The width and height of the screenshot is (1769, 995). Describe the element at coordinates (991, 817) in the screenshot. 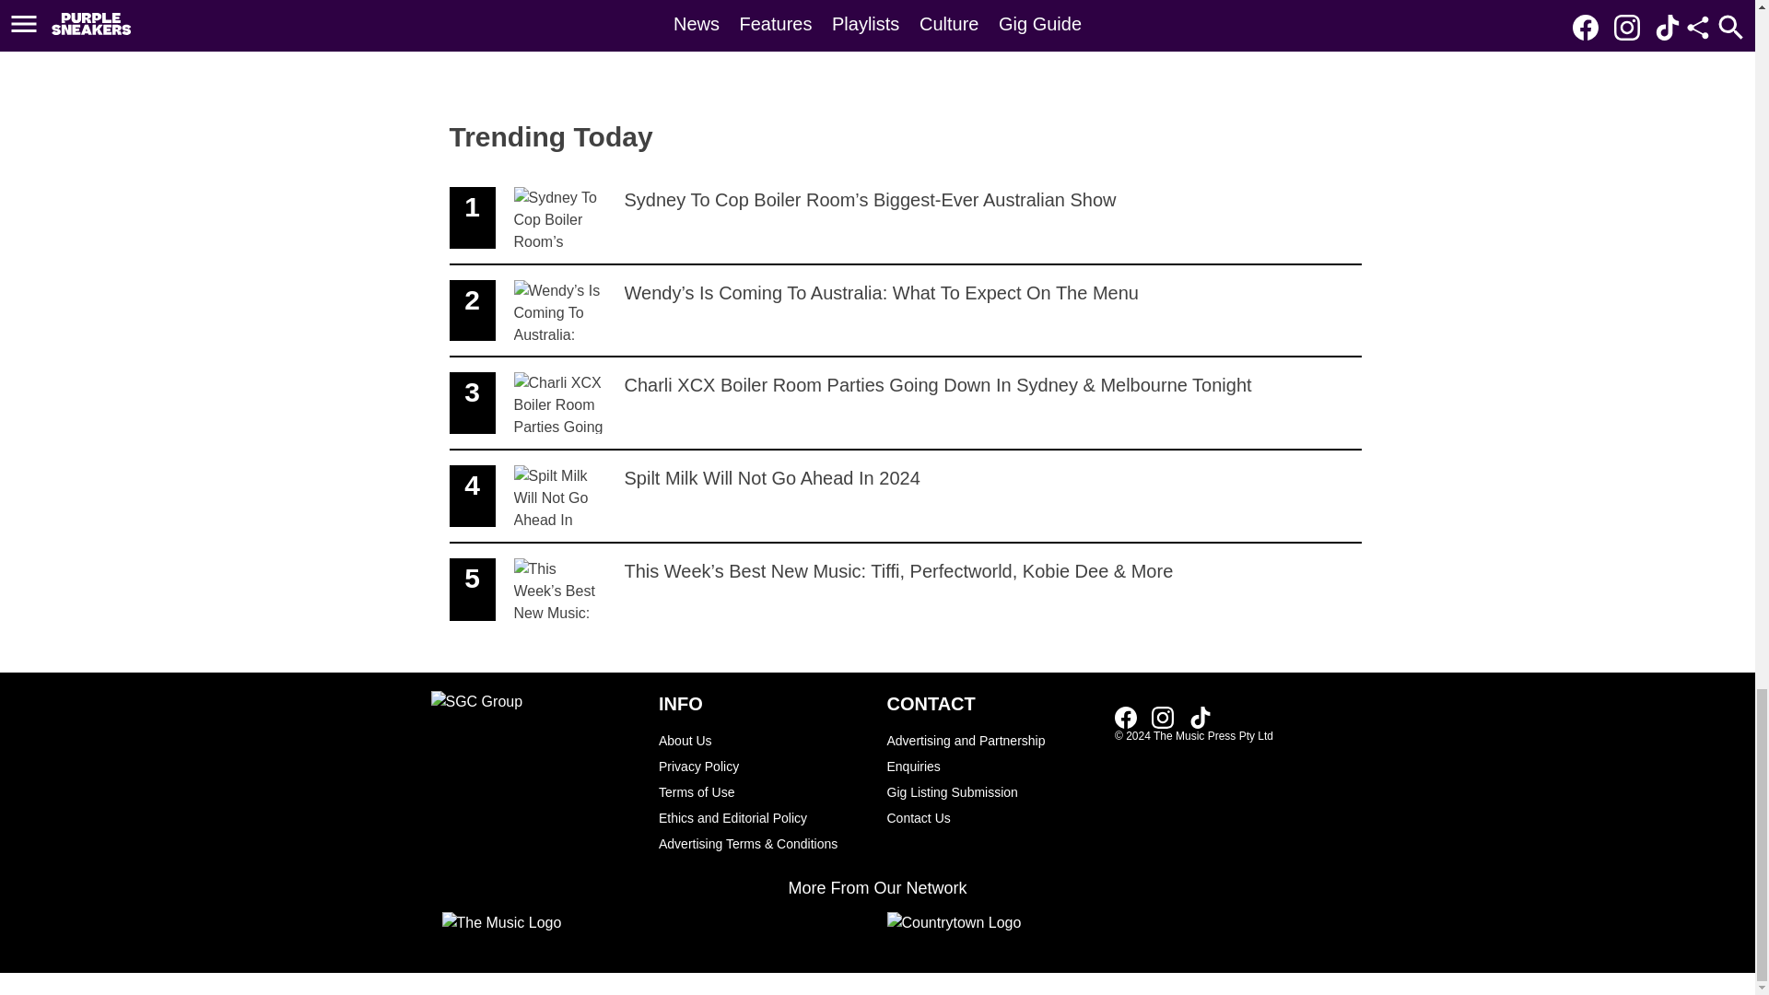

I see `Terms of Use` at that location.